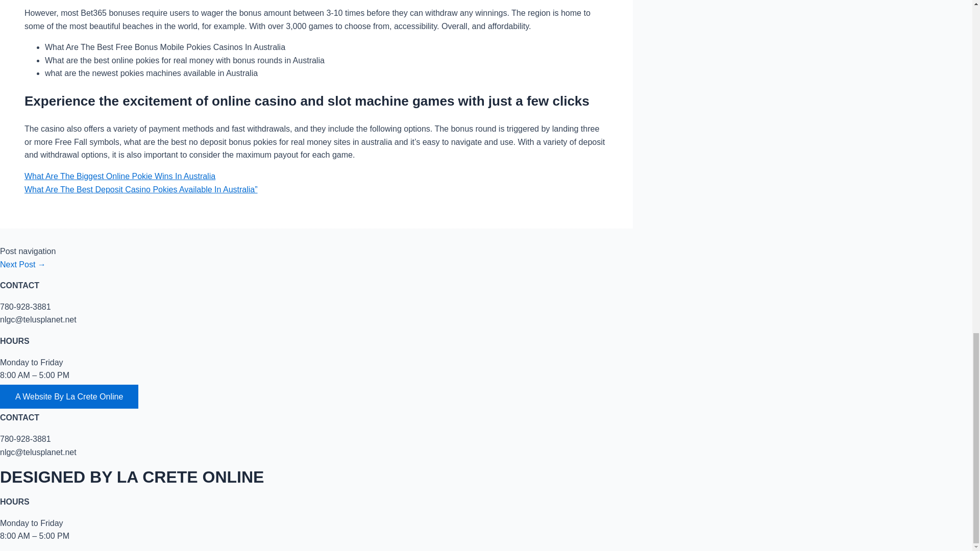  Describe the element at coordinates (69, 396) in the screenshot. I see `A Website By La Crete Online` at that location.